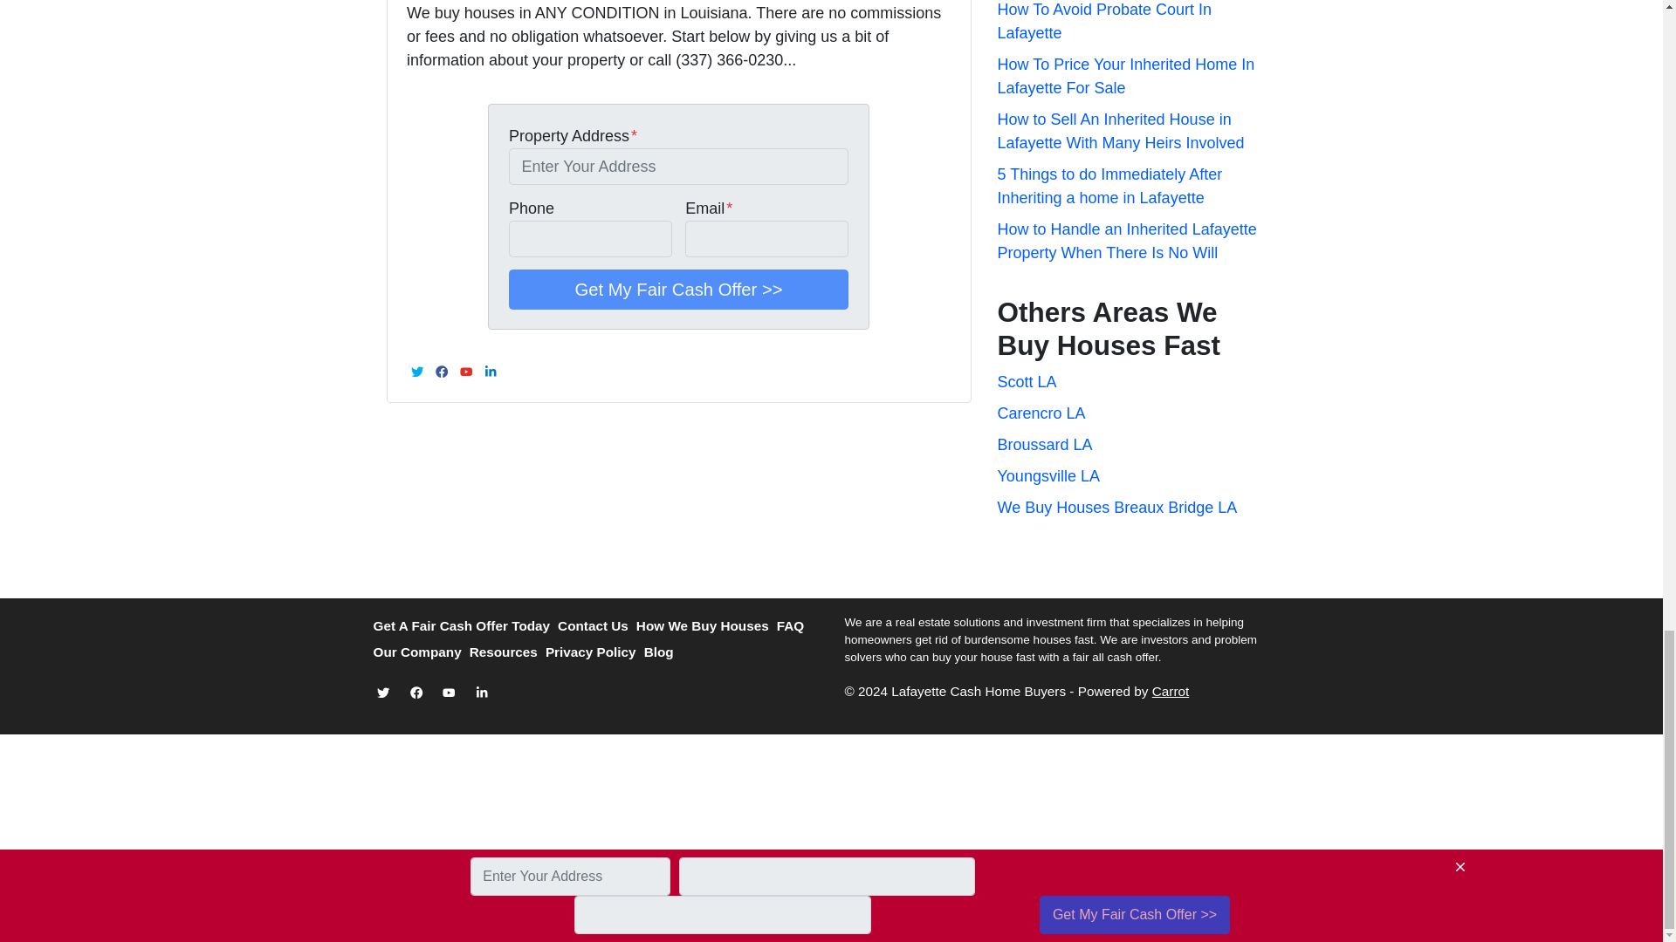  What do you see at coordinates (417, 372) in the screenshot?
I see `Twitter` at bounding box center [417, 372].